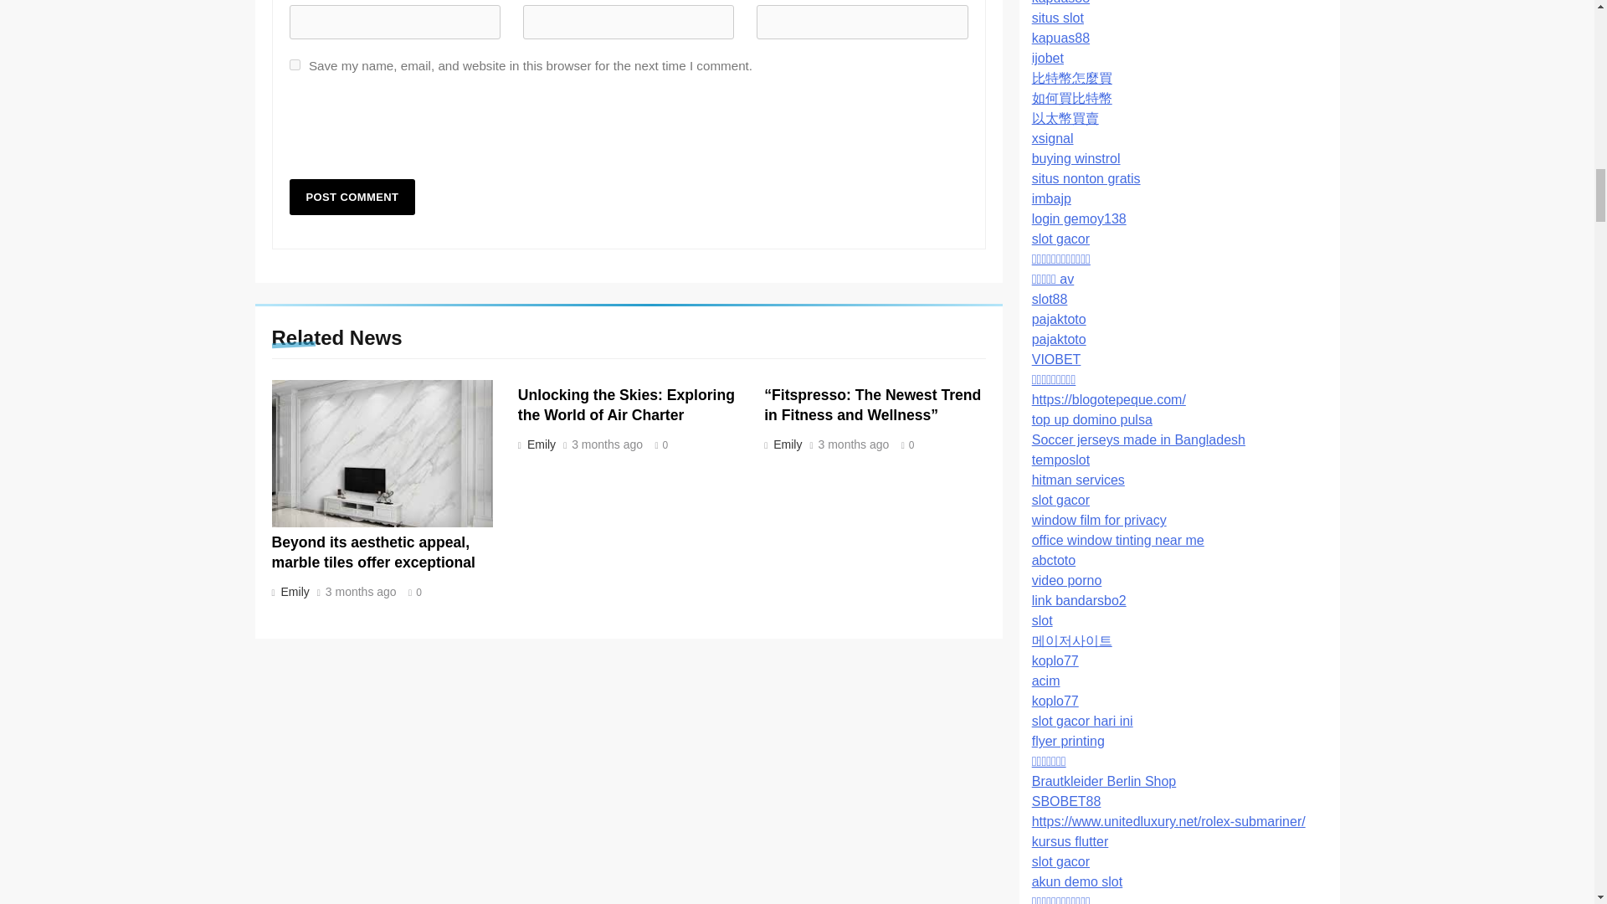 The width and height of the screenshot is (1607, 904). I want to click on Emily, so click(786, 444).